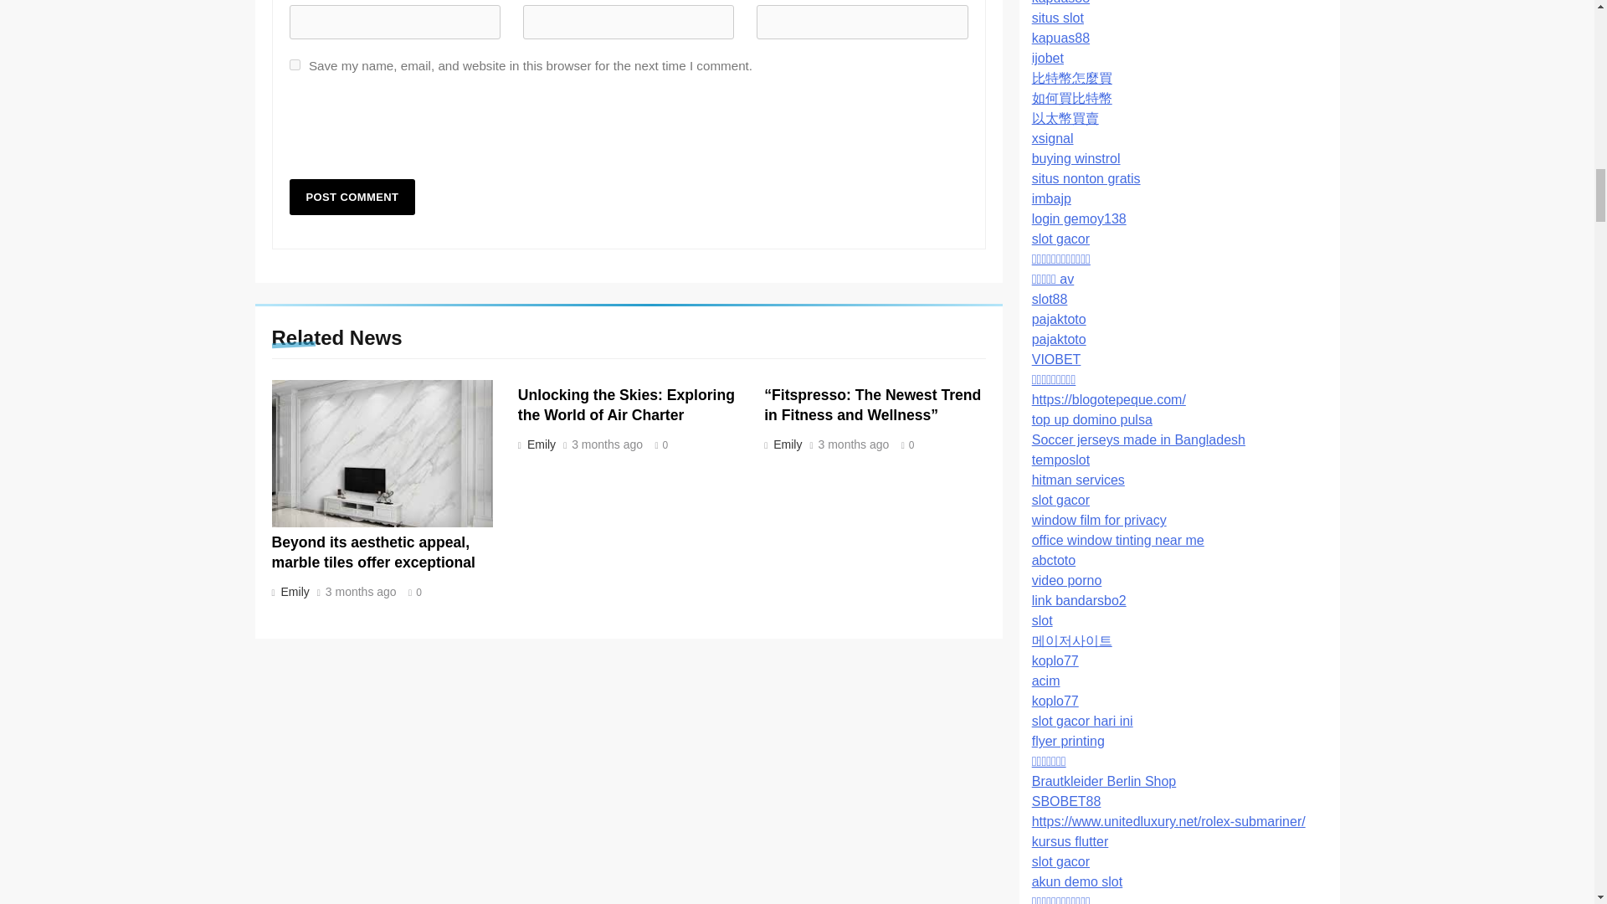 The width and height of the screenshot is (1607, 904). I want to click on Emily, so click(786, 444).